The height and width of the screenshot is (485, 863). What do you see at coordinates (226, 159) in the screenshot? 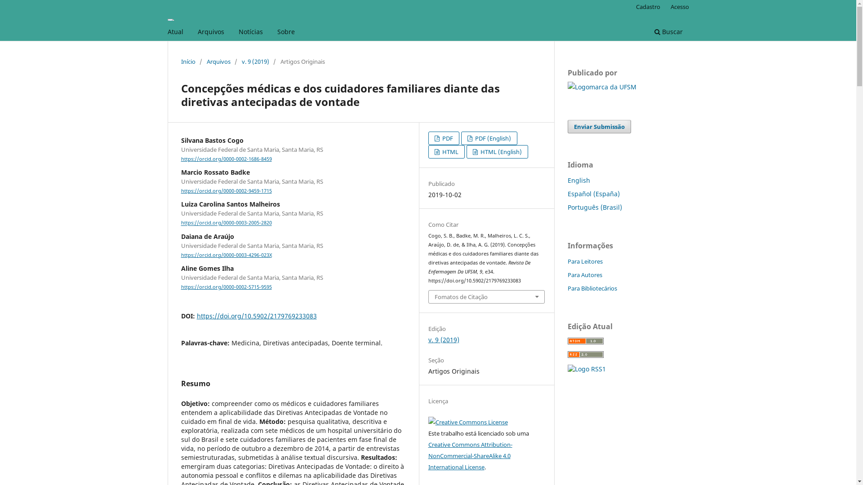
I see `https://orcid.org/0000-0002-1686-8459` at bounding box center [226, 159].